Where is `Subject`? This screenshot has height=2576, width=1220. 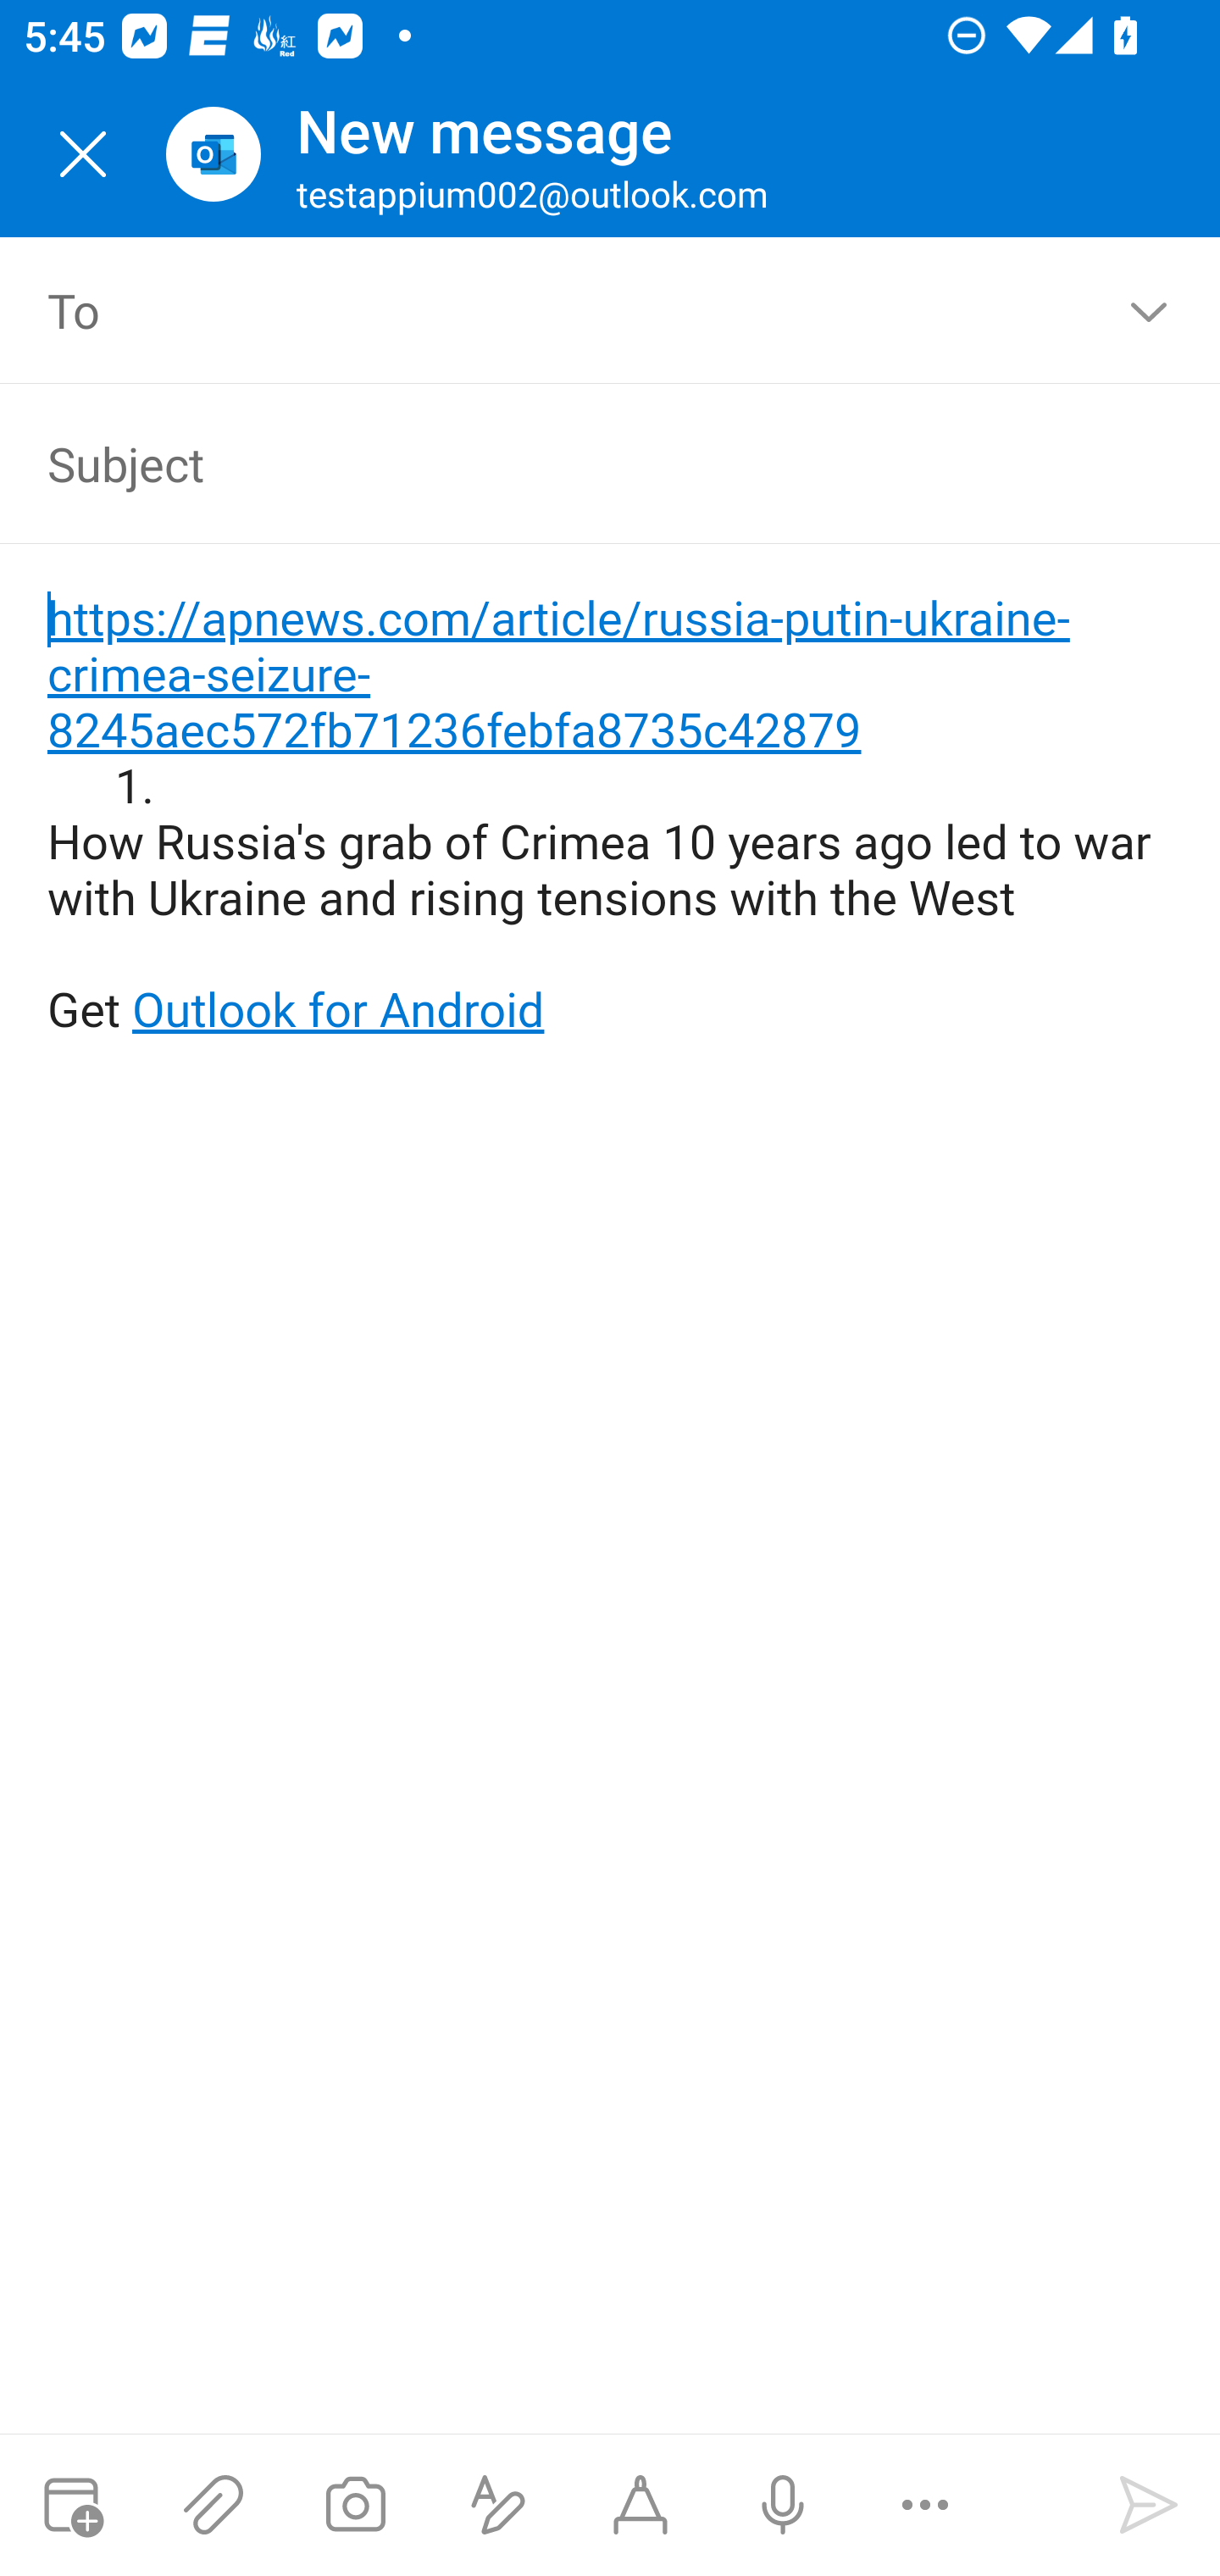 Subject is located at coordinates (563, 463).